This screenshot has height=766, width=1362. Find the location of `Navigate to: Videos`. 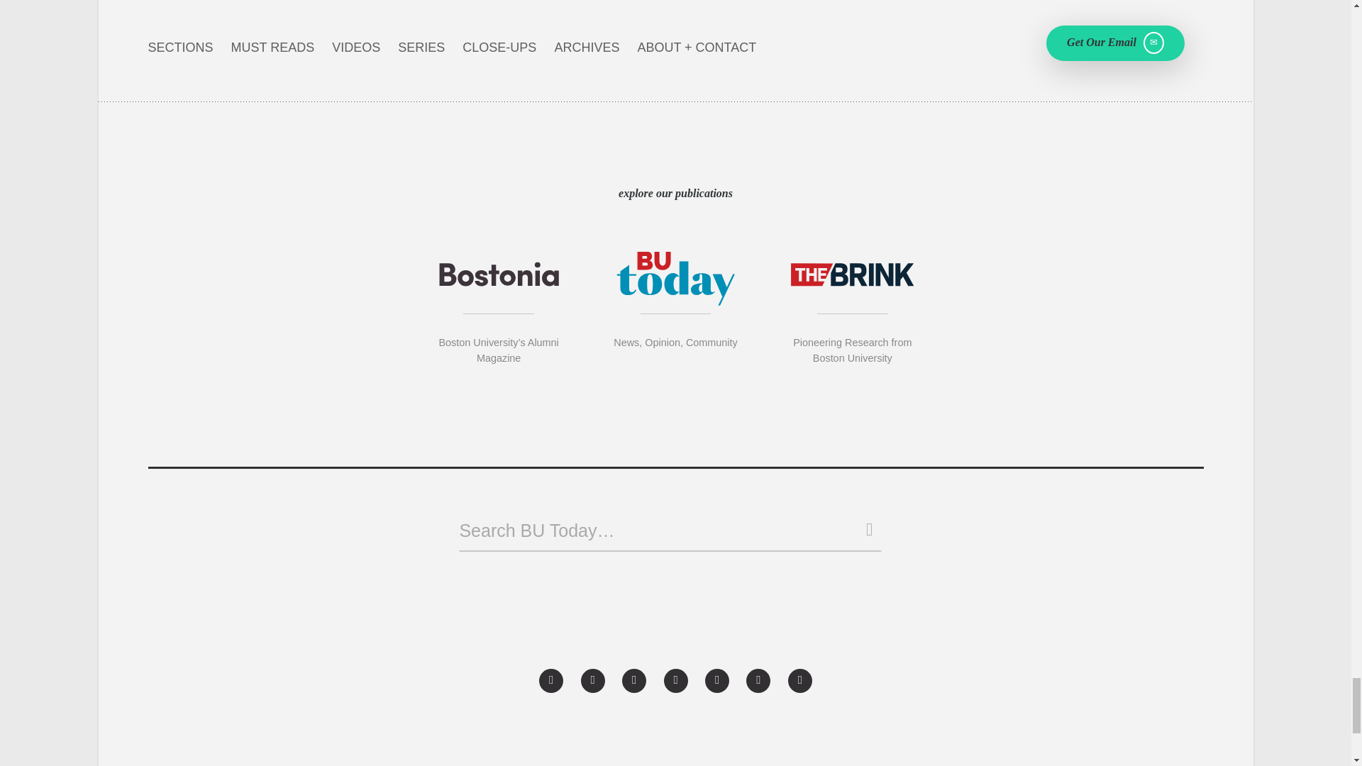

Navigate to: Videos is located at coordinates (356, 48).